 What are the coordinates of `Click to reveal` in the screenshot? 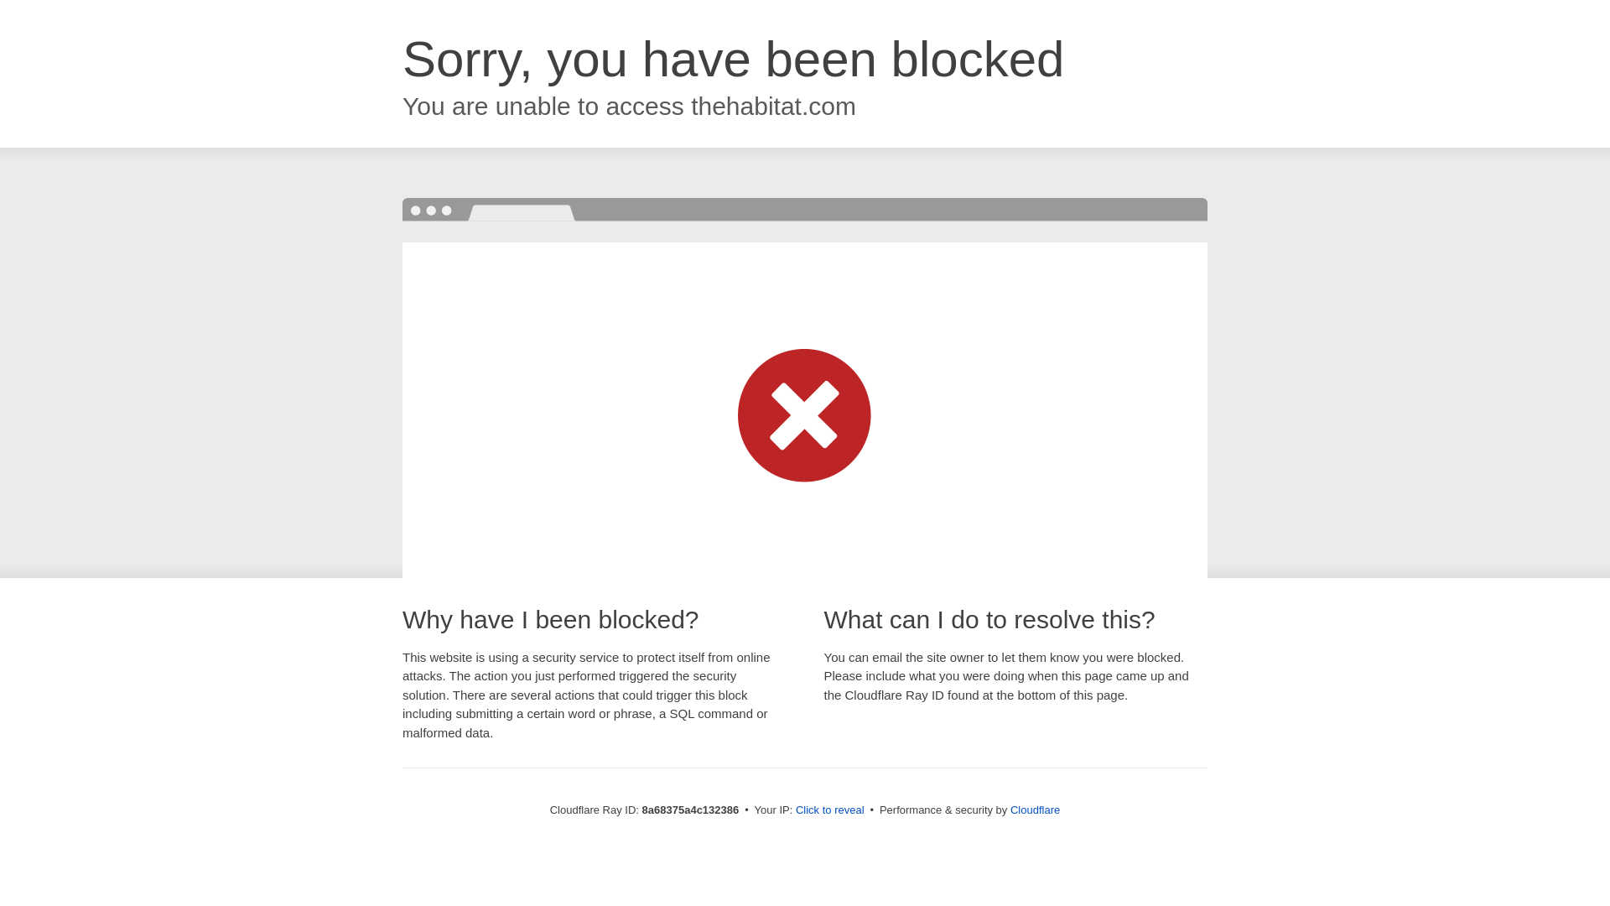 It's located at (830, 810).